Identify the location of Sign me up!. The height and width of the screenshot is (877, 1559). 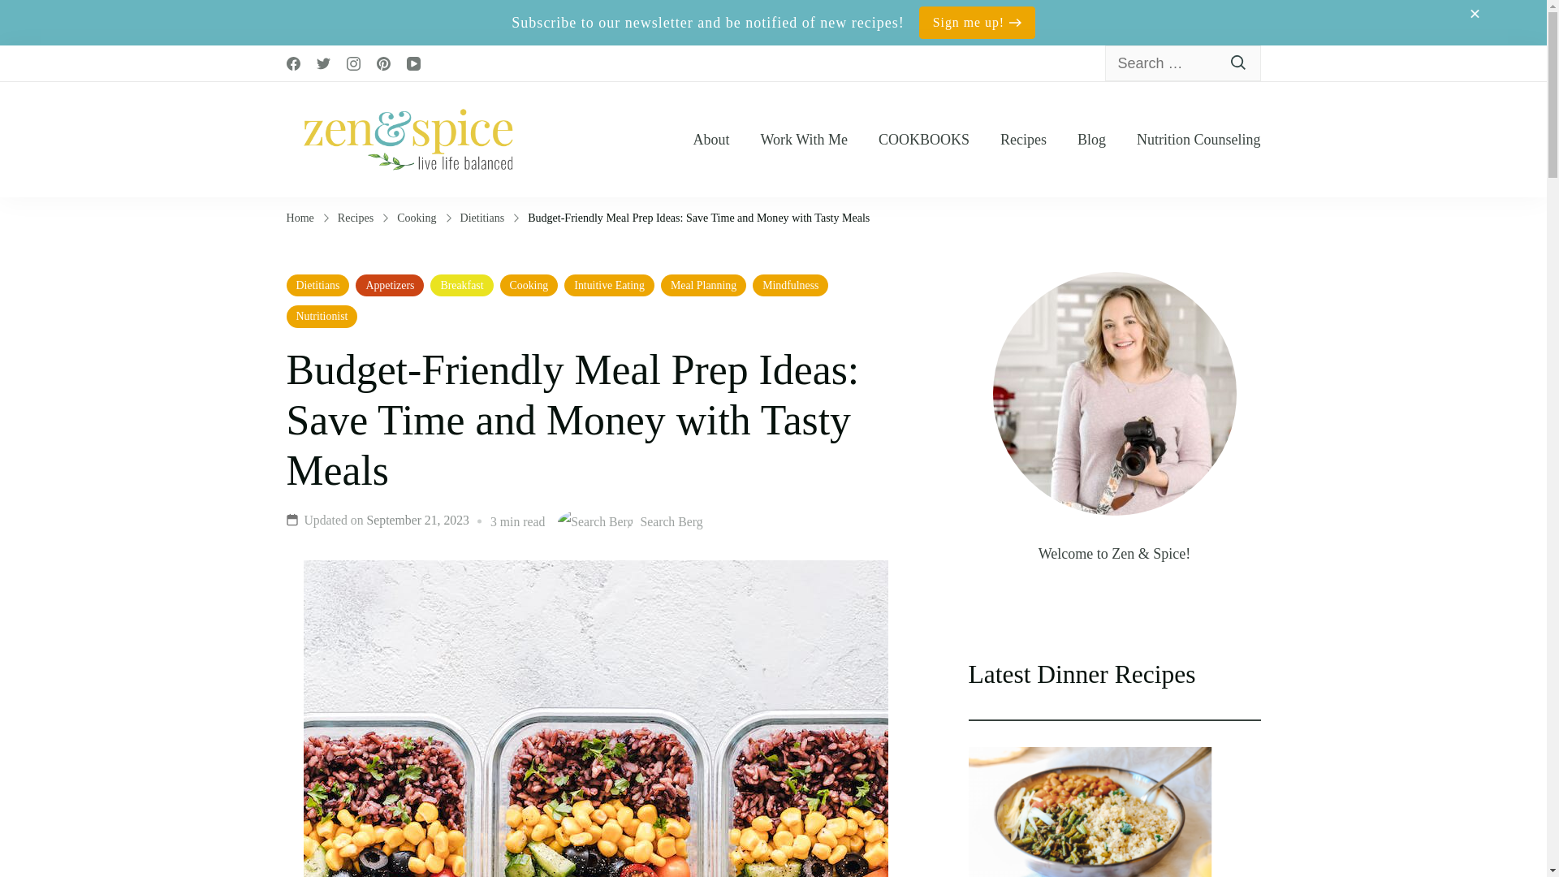
(977, 22).